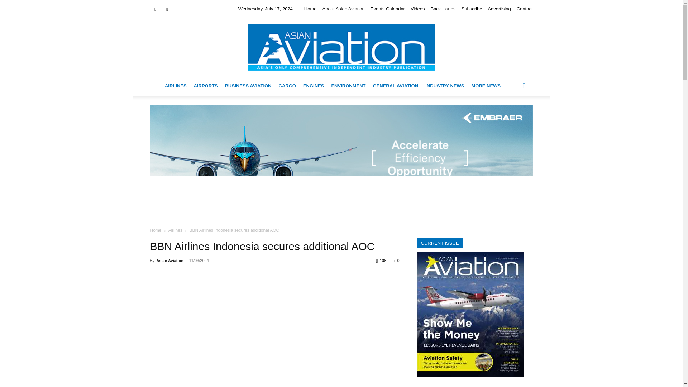 This screenshot has height=387, width=688. I want to click on About Asian Aviation, so click(343, 9).